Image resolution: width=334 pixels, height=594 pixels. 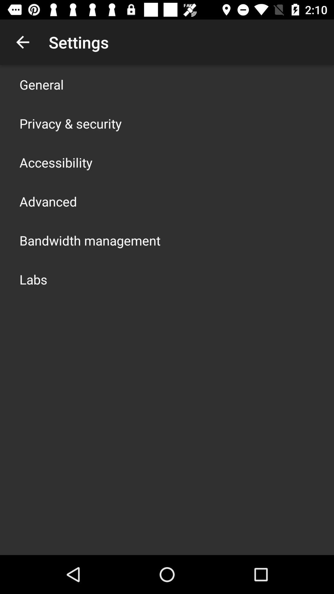 What do you see at coordinates (56, 162) in the screenshot?
I see `press the app below the privacy & security item` at bounding box center [56, 162].